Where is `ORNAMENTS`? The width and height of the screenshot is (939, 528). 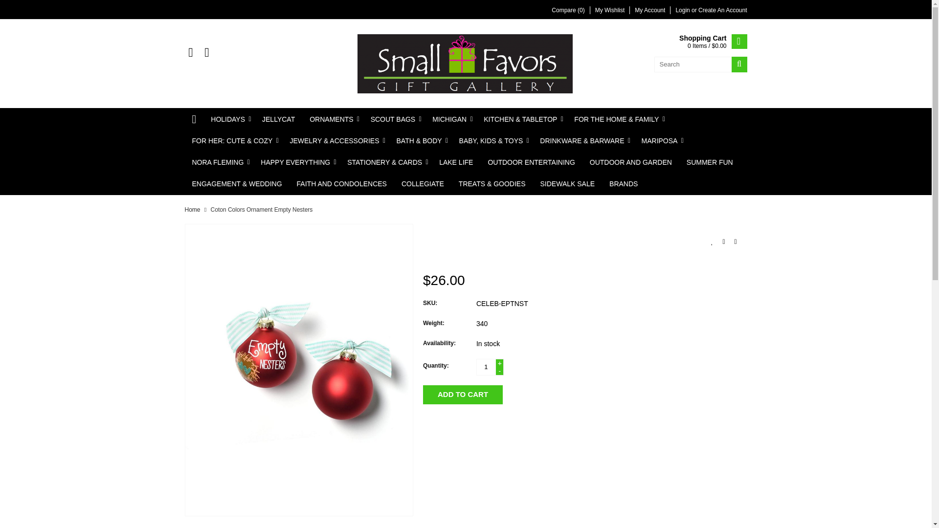 ORNAMENTS is located at coordinates (333, 119).